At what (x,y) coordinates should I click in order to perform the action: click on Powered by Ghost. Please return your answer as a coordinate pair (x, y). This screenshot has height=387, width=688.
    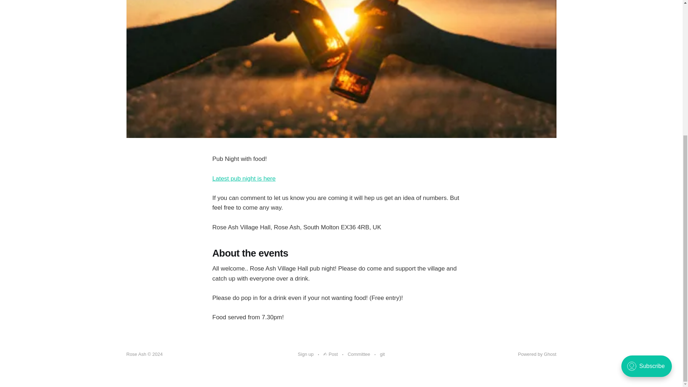
    Looking at the image, I should click on (537, 354).